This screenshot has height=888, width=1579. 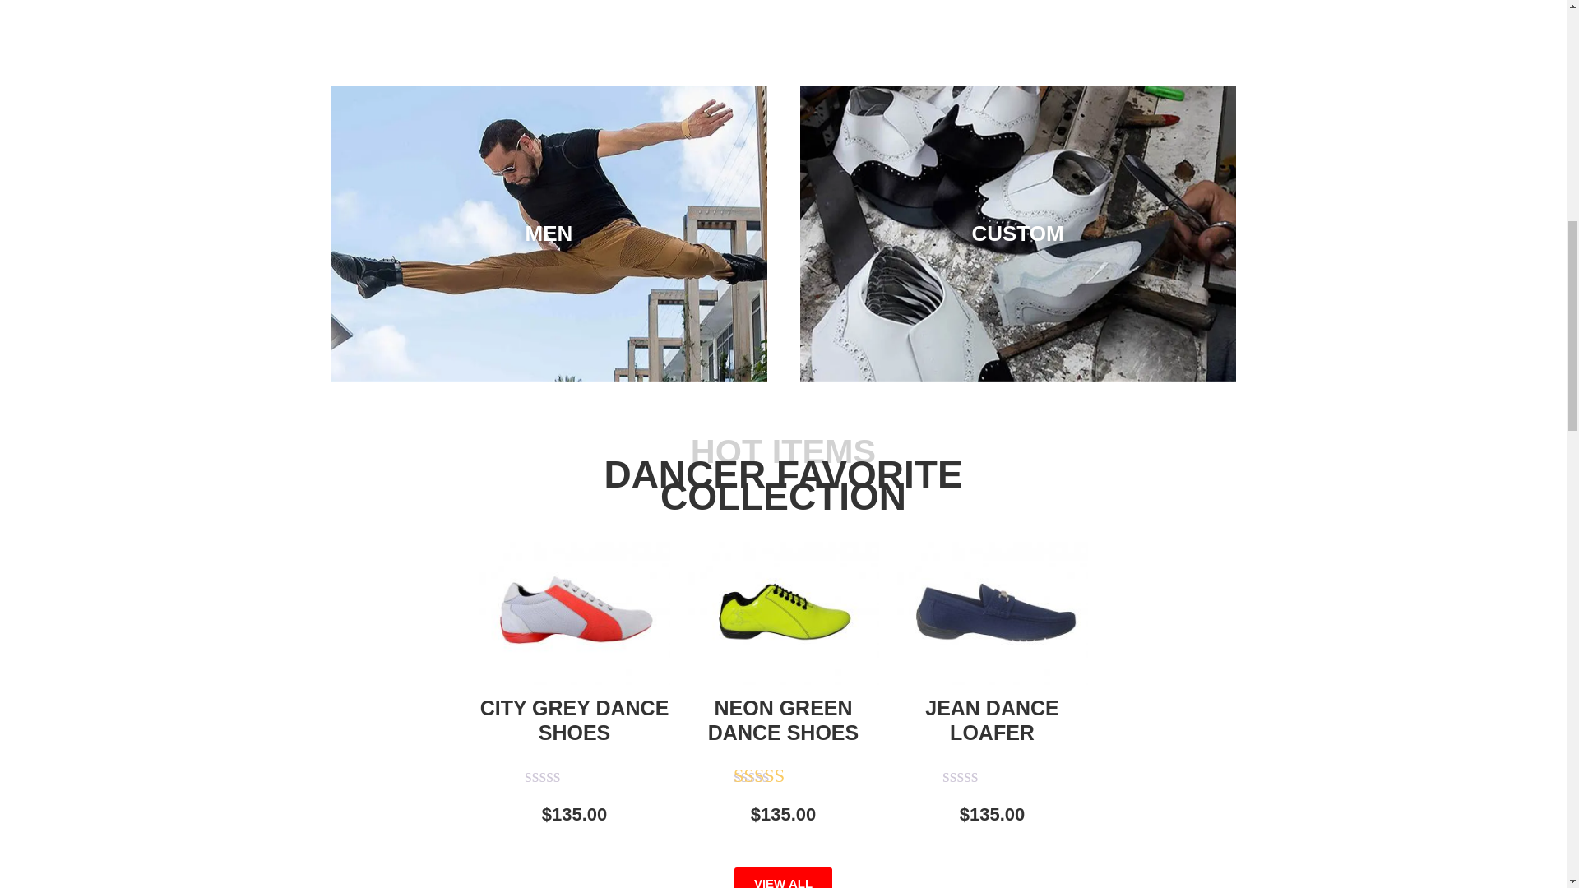 I want to click on blue jean dance loafer, so click(x=992, y=613).